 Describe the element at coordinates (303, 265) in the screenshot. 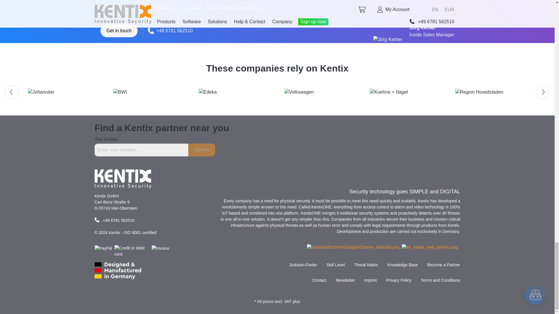

I see `Solution-Finder` at that location.